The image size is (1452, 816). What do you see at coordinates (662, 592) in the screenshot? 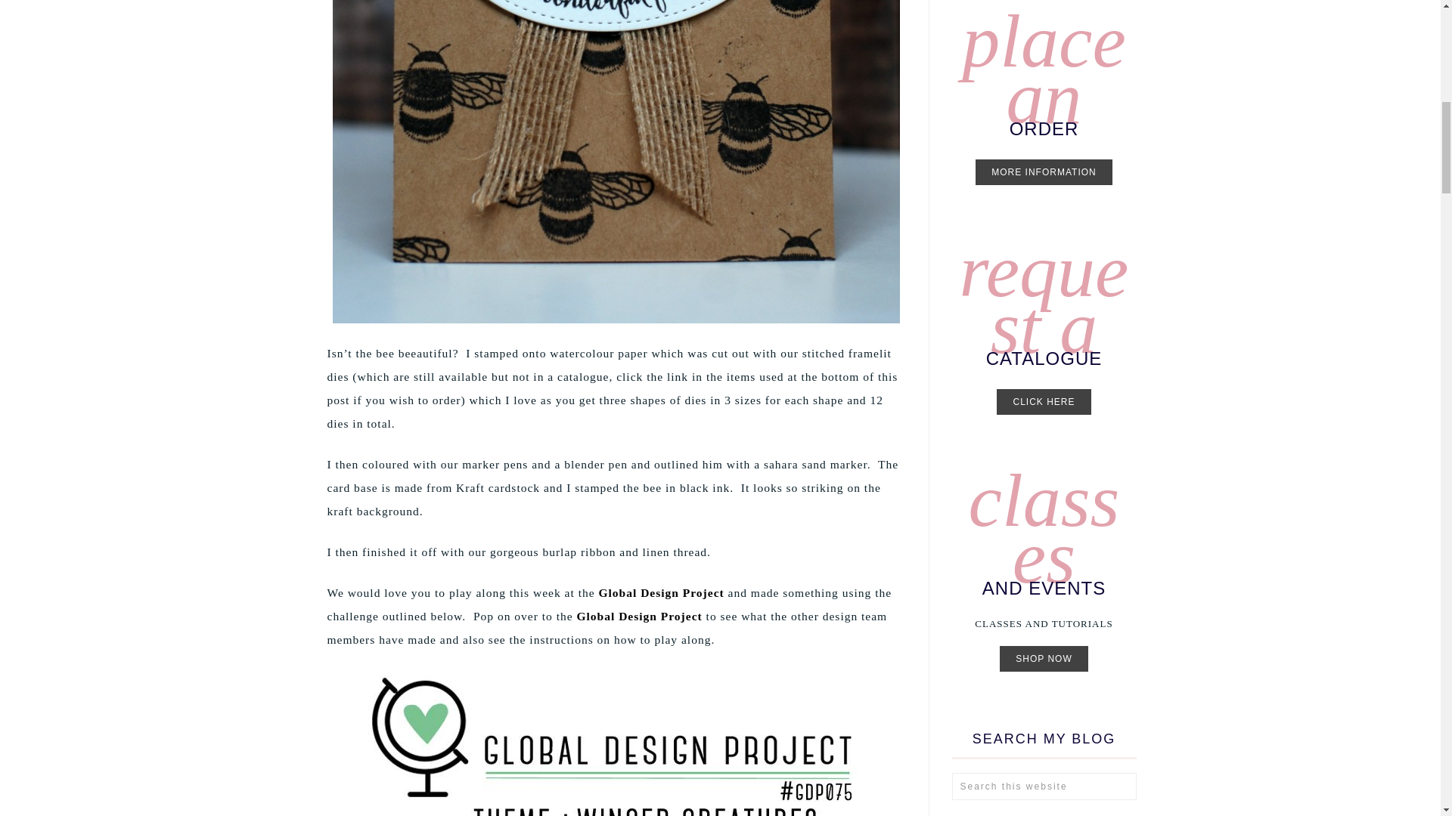
I see `Global Design Project` at bounding box center [662, 592].